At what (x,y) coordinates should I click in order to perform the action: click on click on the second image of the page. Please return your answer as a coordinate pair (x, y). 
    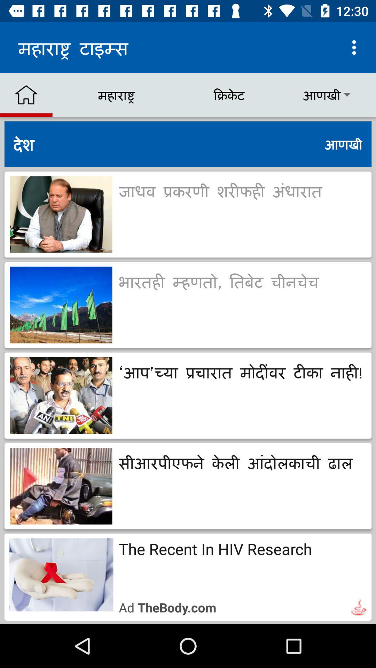
    Looking at the image, I should click on (61, 305).